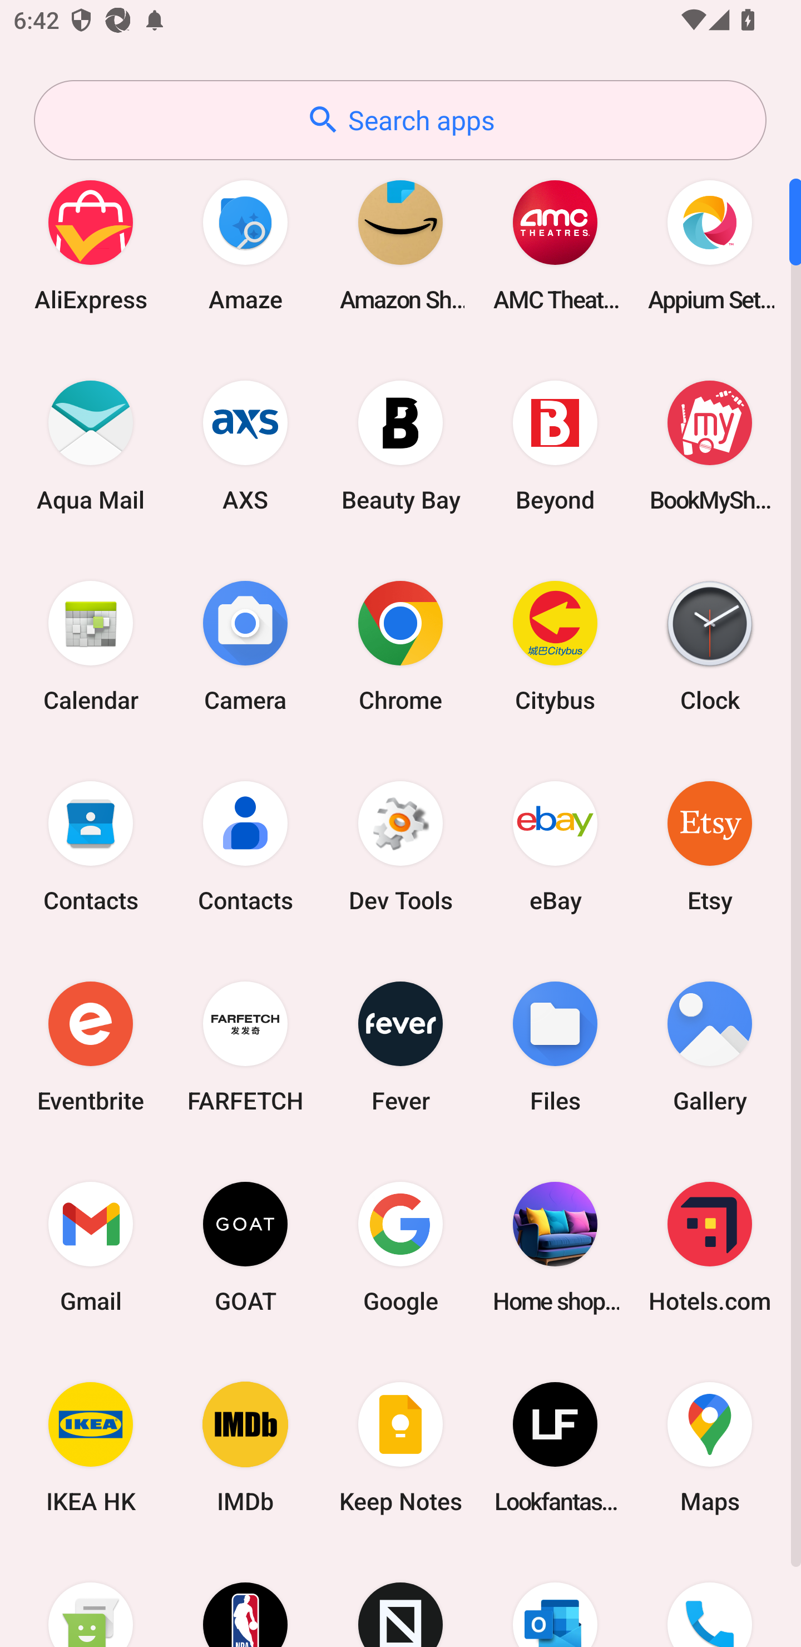 This screenshot has width=801, height=1647. What do you see at coordinates (400, 1448) in the screenshot?
I see `Keep Notes` at bounding box center [400, 1448].